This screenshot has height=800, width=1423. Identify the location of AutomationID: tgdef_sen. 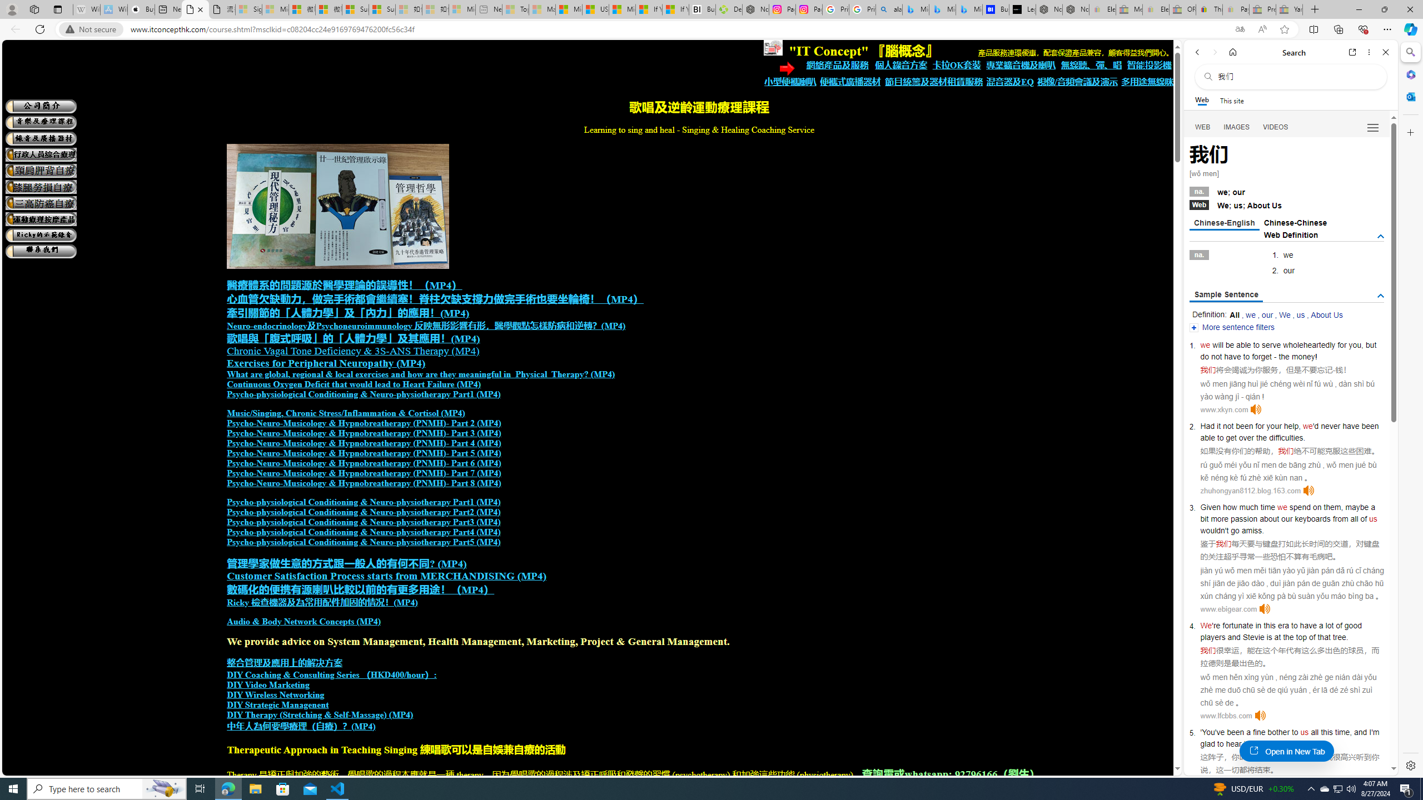
(1381, 296).